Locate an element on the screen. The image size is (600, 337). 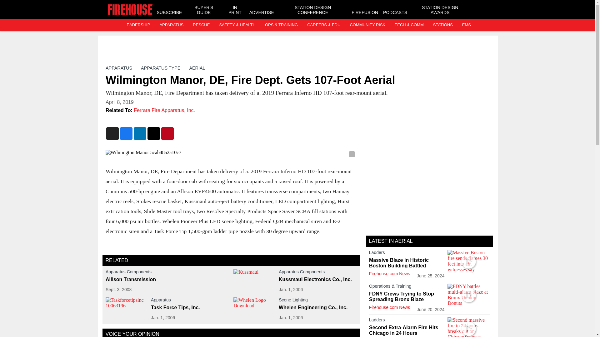
BUYER'S GUIDE is located at coordinates (204, 10).